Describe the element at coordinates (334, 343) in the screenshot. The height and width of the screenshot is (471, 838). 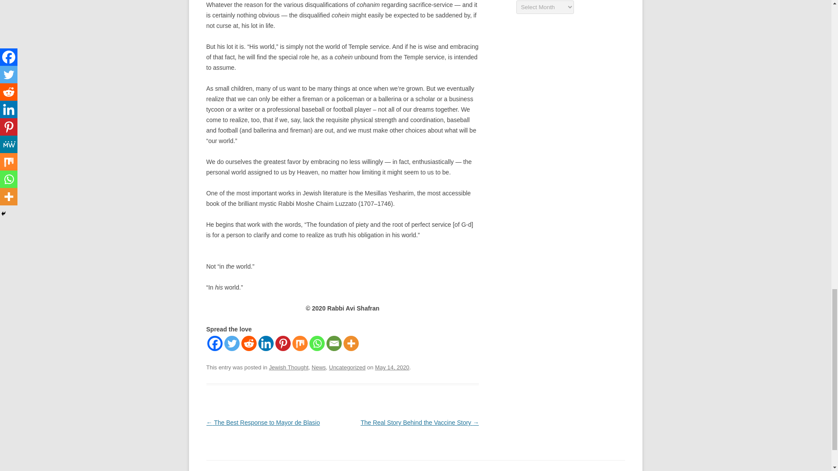
I see `Email` at that location.